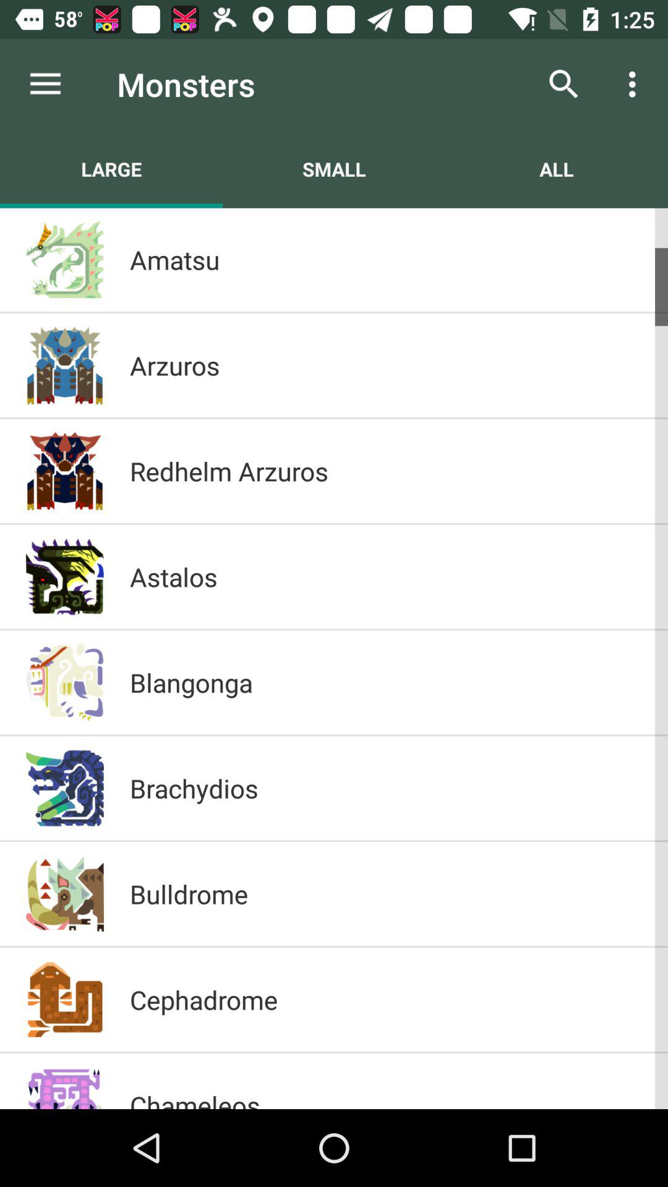  What do you see at coordinates (386, 894) in the screenshot?
I see `click the item above the cephadrome icon` at bounding box center [386, 894].